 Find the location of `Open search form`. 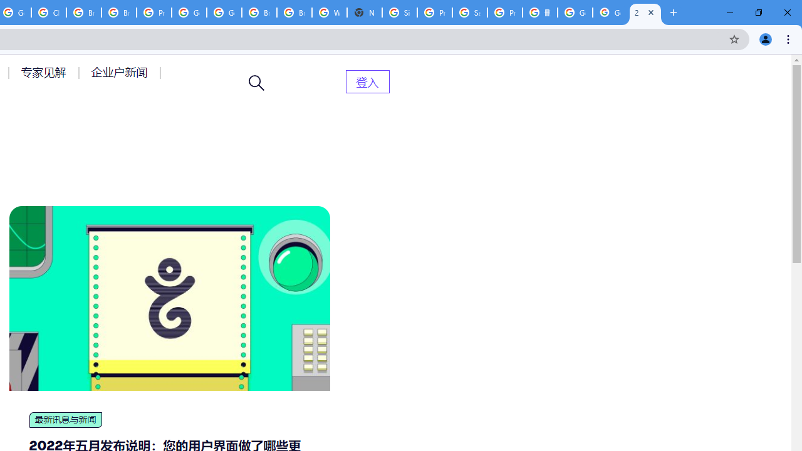

Open search form is located at coordinates (257, 83).